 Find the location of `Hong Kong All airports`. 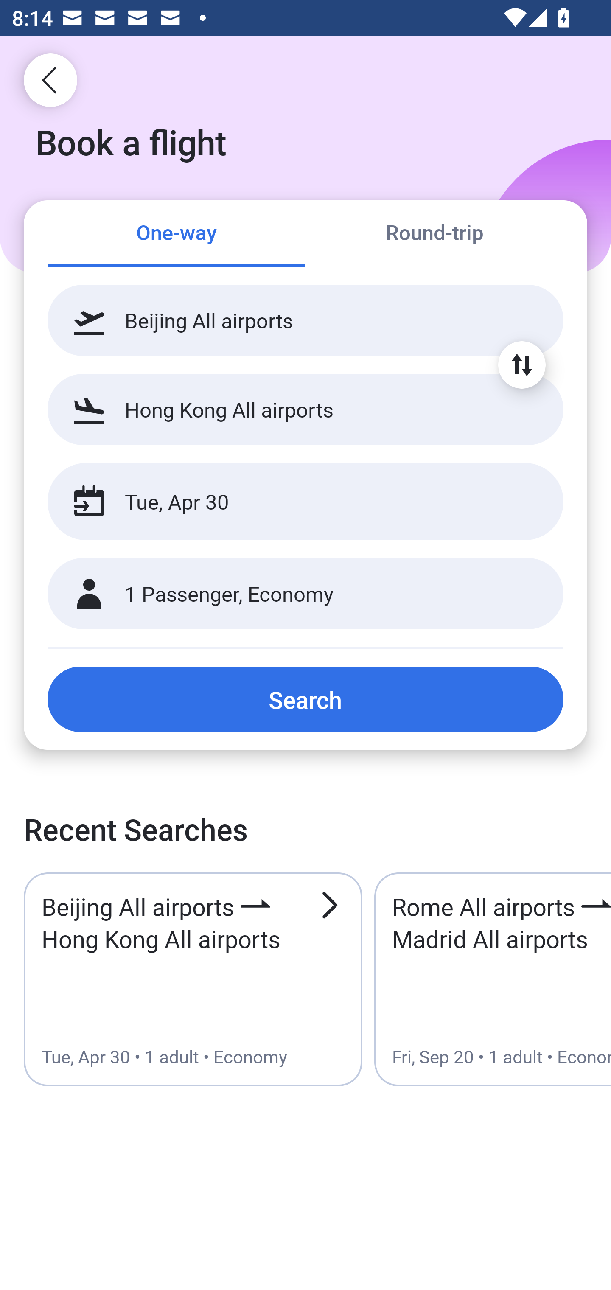

Hong Kong All airports is located at coordinates (305, 409).